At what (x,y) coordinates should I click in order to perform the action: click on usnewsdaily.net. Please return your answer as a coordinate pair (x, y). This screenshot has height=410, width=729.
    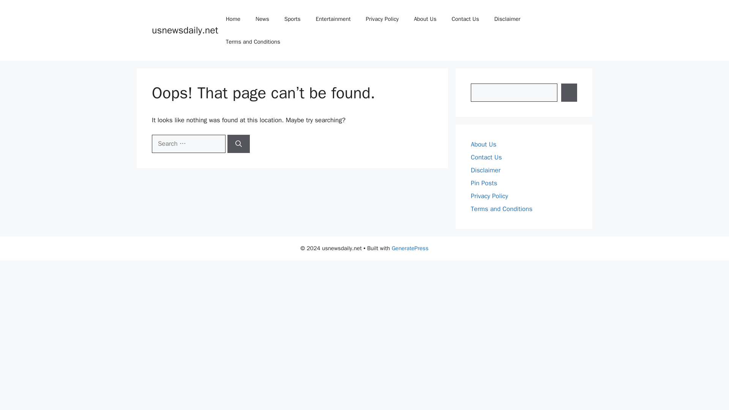
    Looking at the image, I should click on (185, 30).